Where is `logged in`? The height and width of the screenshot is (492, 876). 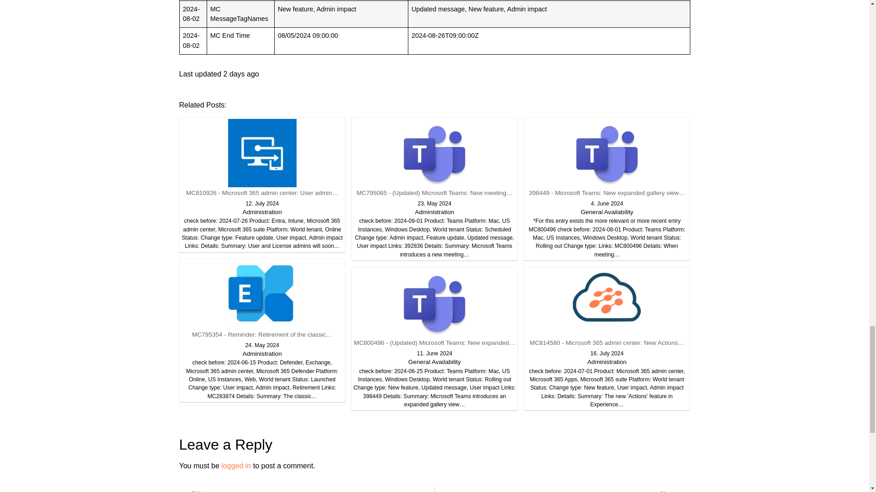
logged in is located at coordinates (236, 466).